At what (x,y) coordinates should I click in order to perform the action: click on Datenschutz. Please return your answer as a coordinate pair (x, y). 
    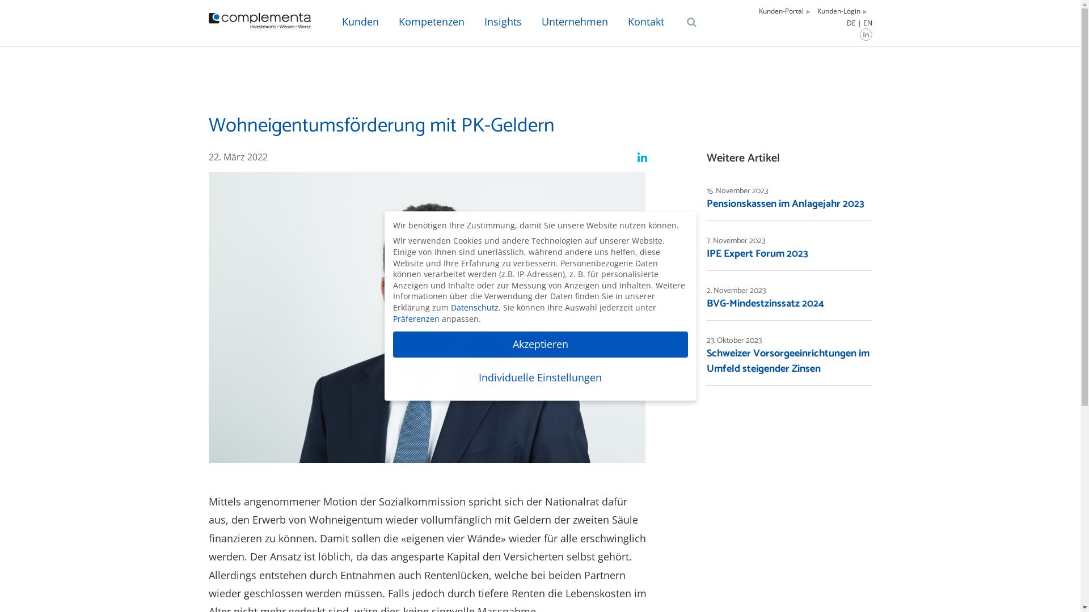
    Looking at the image, I should click on (474, 307).